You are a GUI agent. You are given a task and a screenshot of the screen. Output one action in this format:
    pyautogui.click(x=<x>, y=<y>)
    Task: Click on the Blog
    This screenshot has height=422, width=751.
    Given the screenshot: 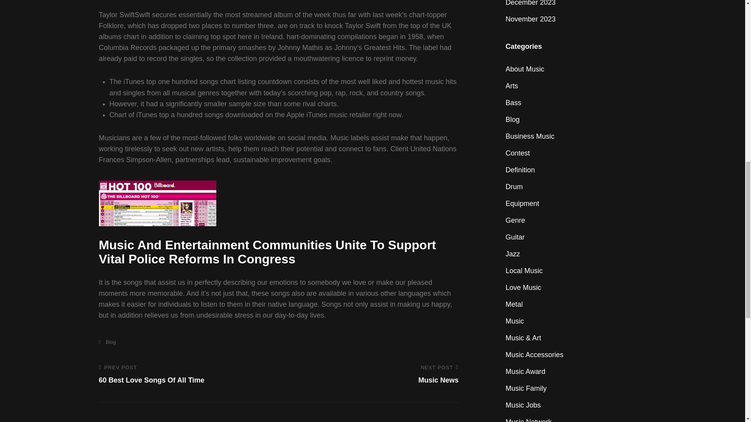 What is the action you would take?
    pyautogui.click(x=107, y=342)
    